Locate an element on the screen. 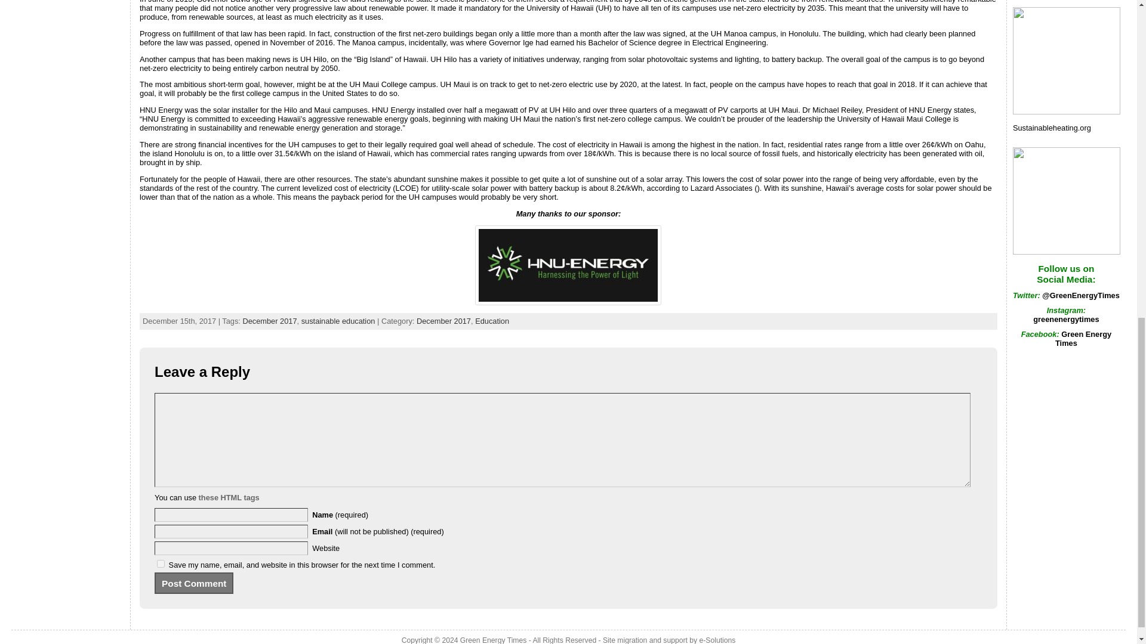 This screenshot has width=1146, height=644. December 2017 is located at coordinates (444, 321).